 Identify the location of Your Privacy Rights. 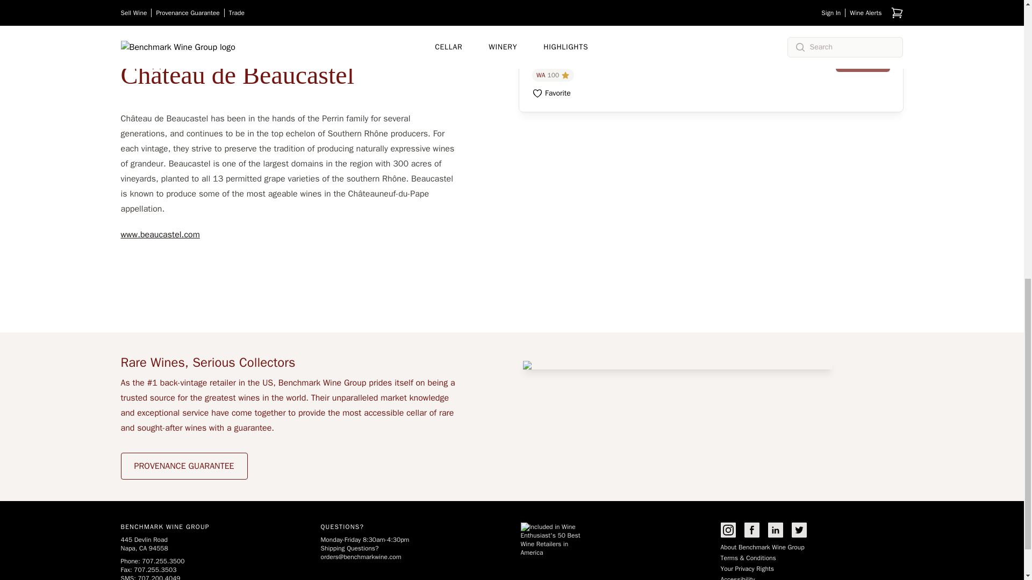
(747, 568).